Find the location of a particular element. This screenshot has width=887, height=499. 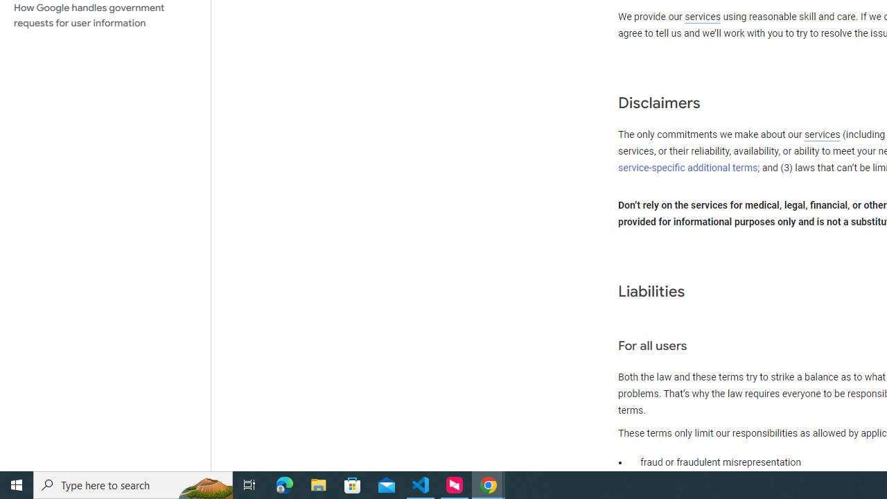

services is located at coordinates (822, 135).